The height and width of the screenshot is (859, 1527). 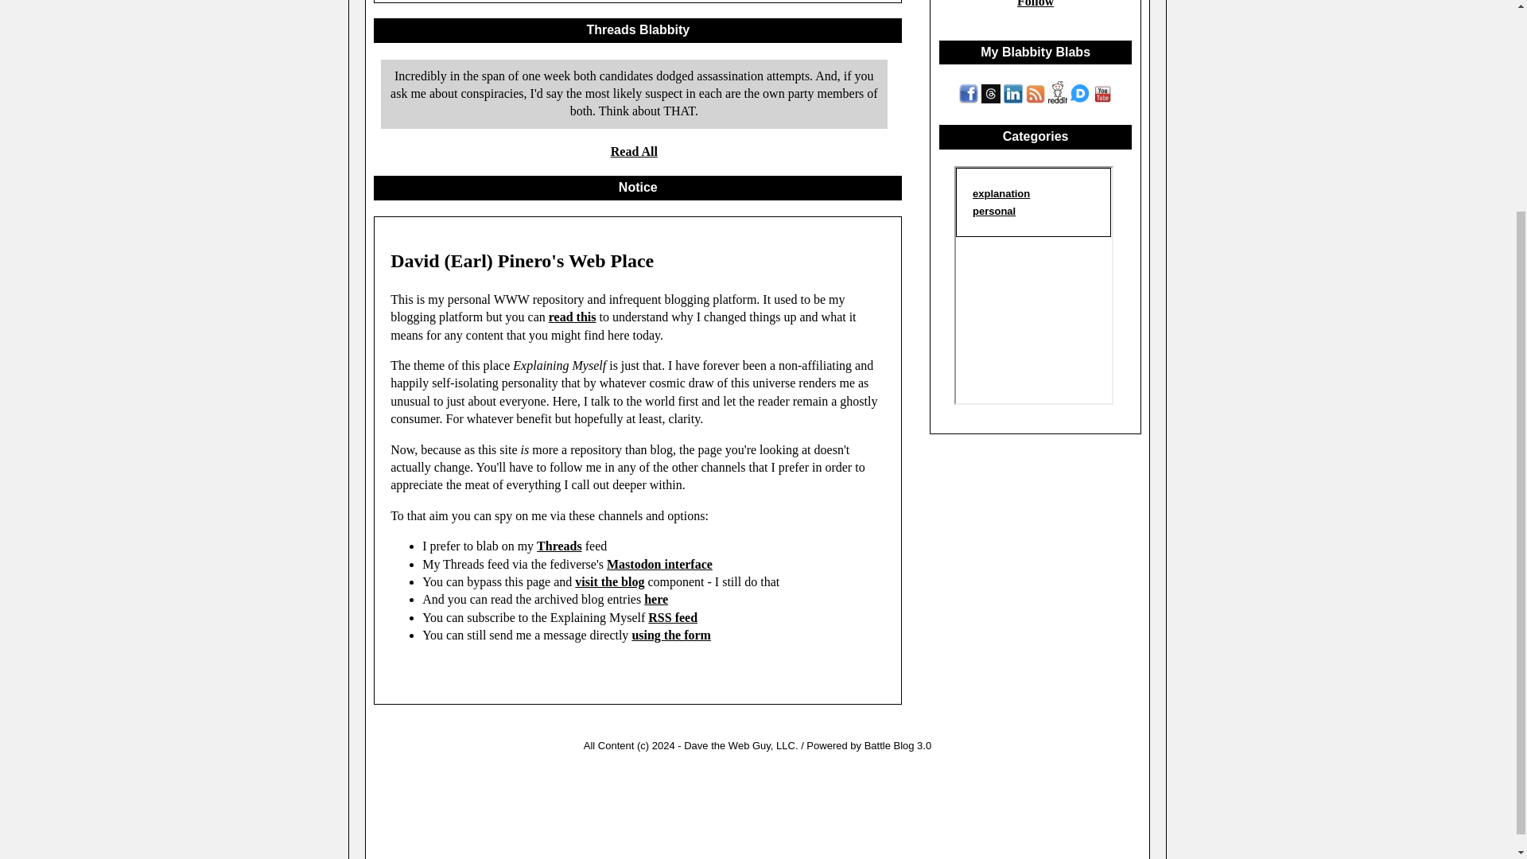 I want to click on here, so click(x=656, y=600).